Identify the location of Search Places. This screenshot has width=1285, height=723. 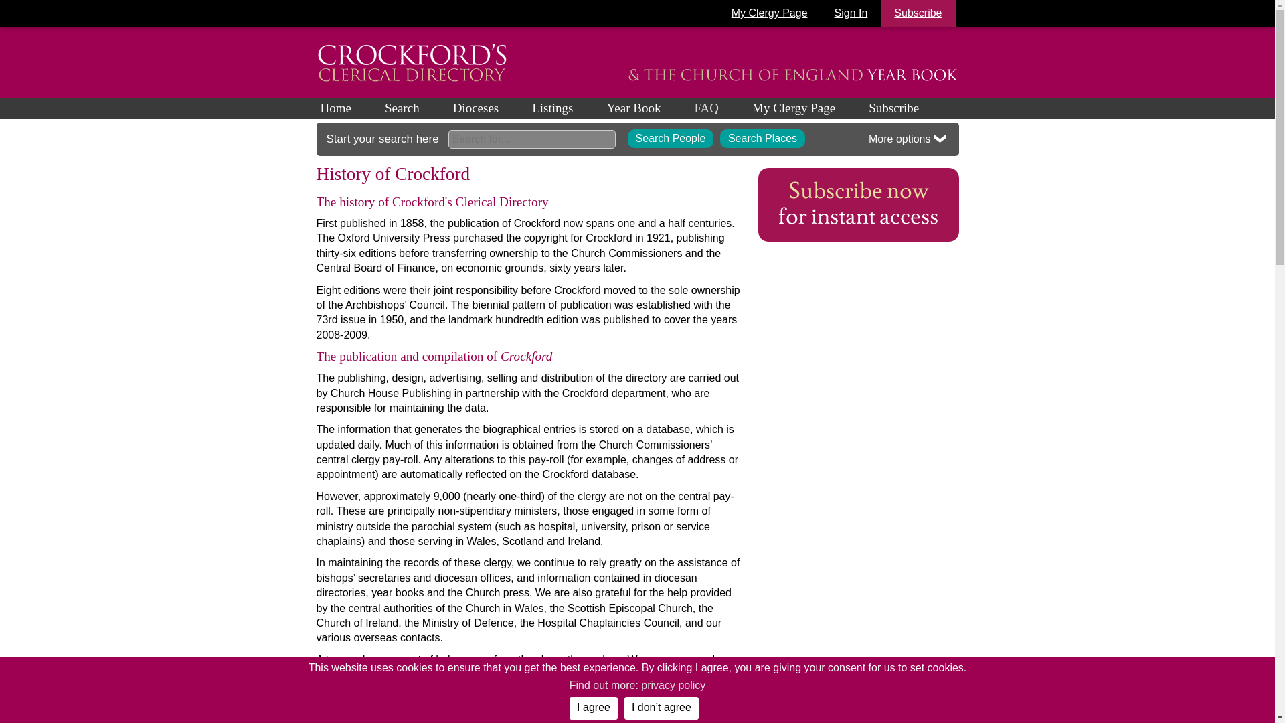
(762, 139).